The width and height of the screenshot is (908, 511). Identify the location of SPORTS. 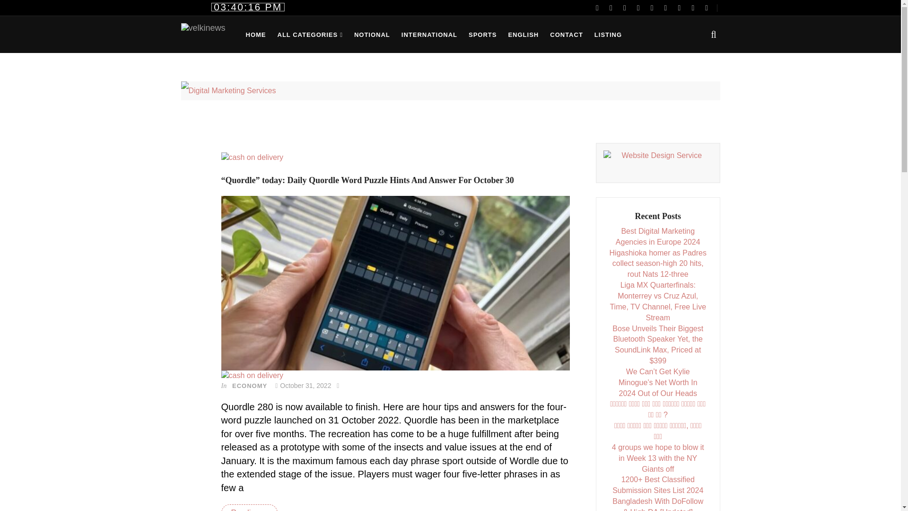
(482, 35).